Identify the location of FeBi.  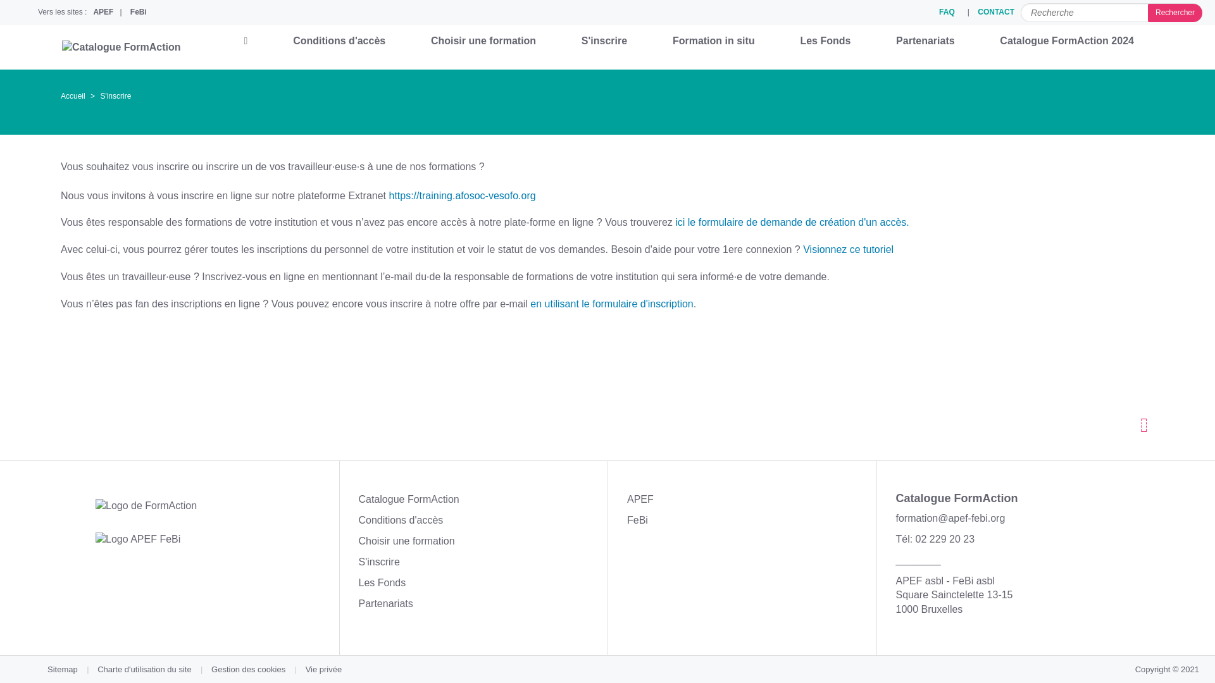
(139, 13).